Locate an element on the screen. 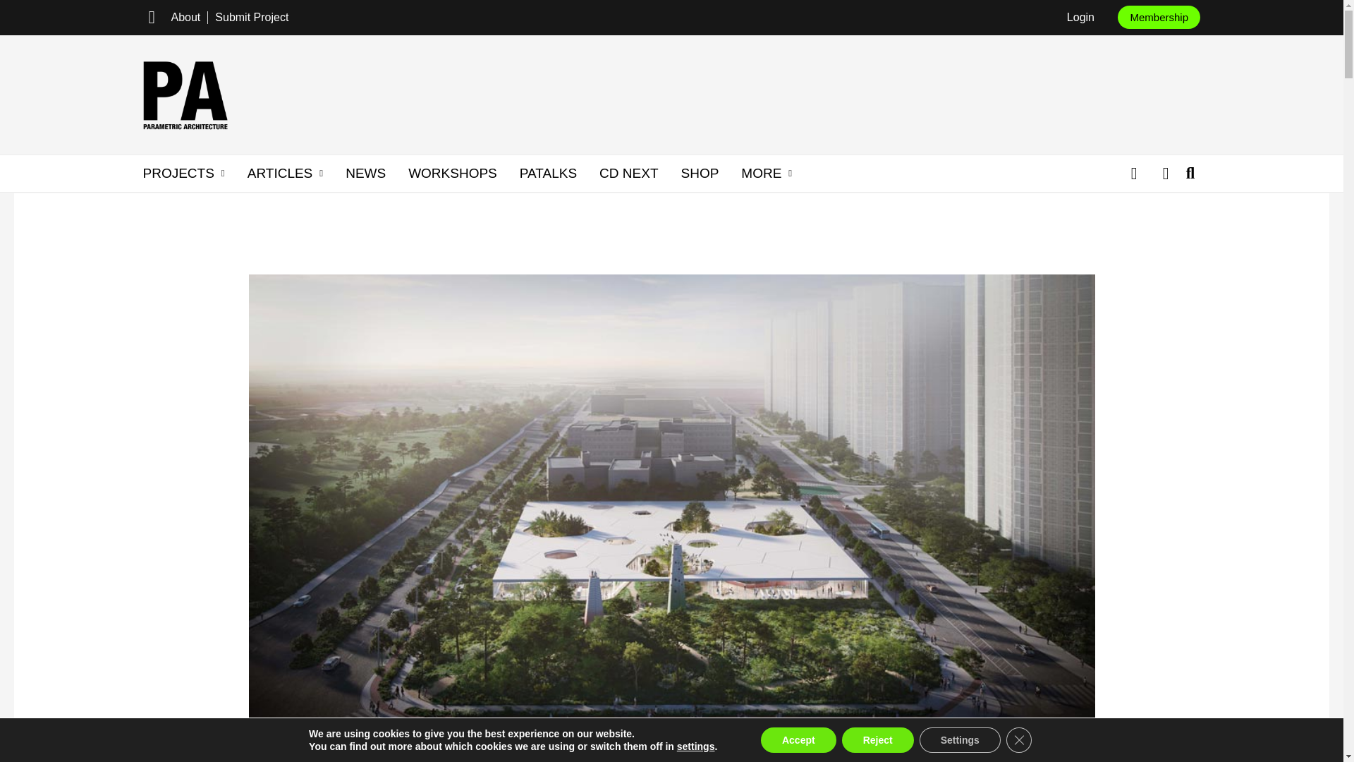 This screenshot has height=762, width=1354. Advertisement is located at coordinates (890, 92).